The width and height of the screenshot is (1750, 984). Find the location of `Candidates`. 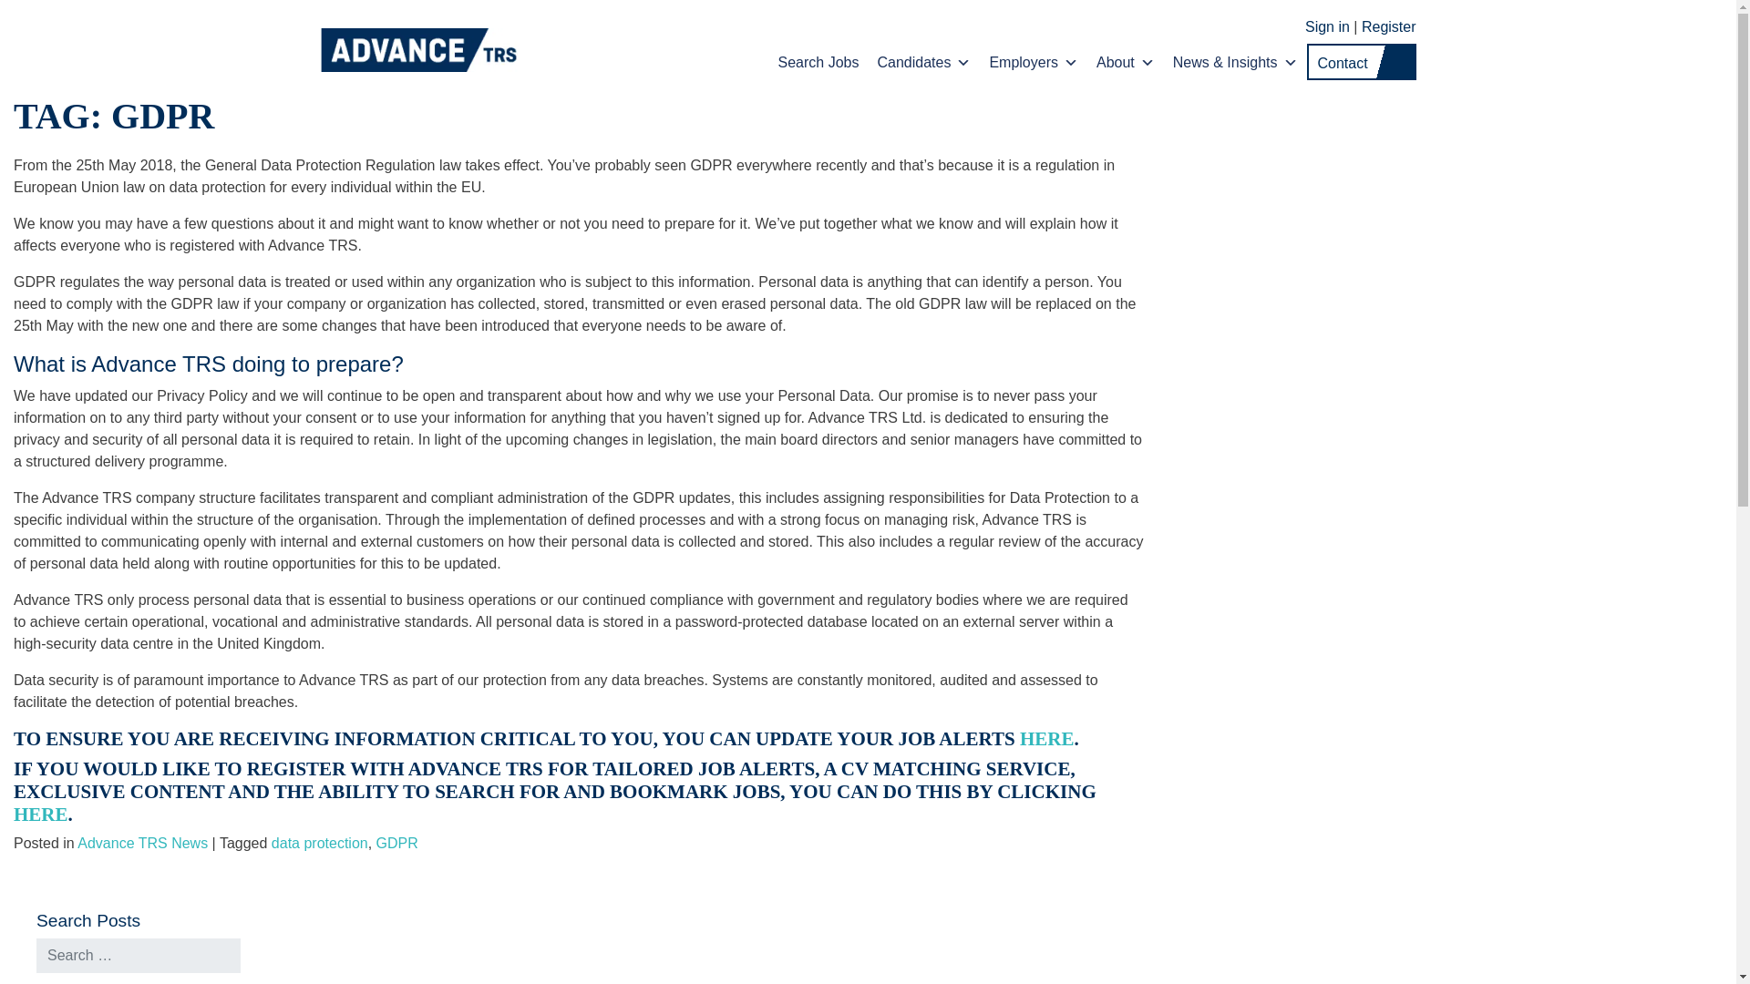

Candidates is located at coordinates (924, 62).